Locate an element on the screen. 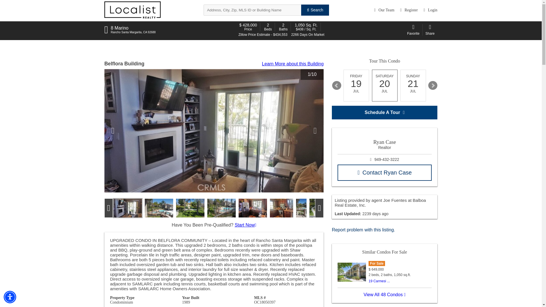 The image size is (546, 307). Search is located at coordinates (315, 10).